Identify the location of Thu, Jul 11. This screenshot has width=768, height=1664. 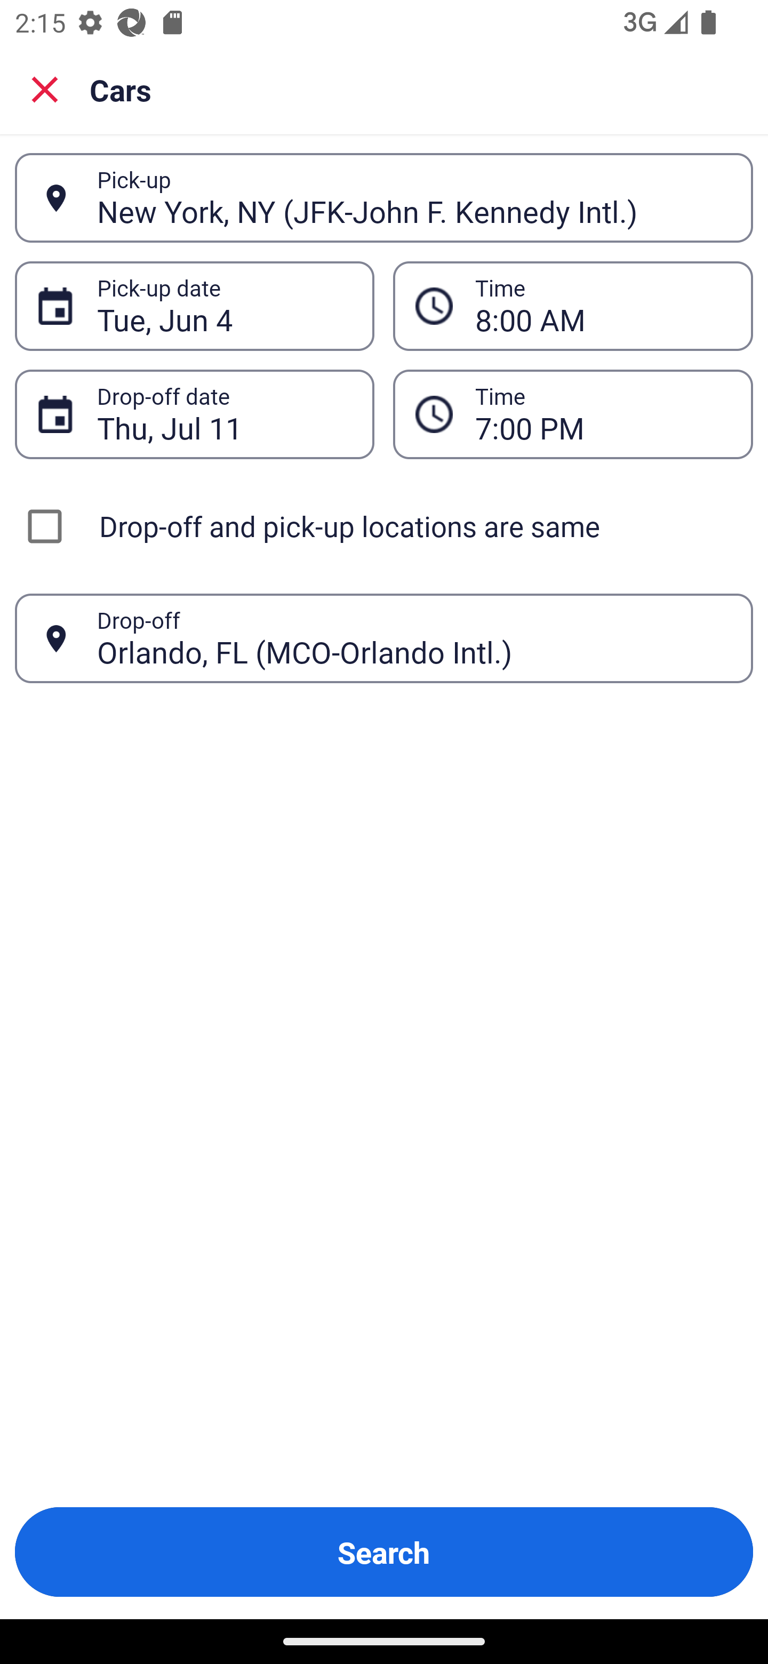
(224, 414).